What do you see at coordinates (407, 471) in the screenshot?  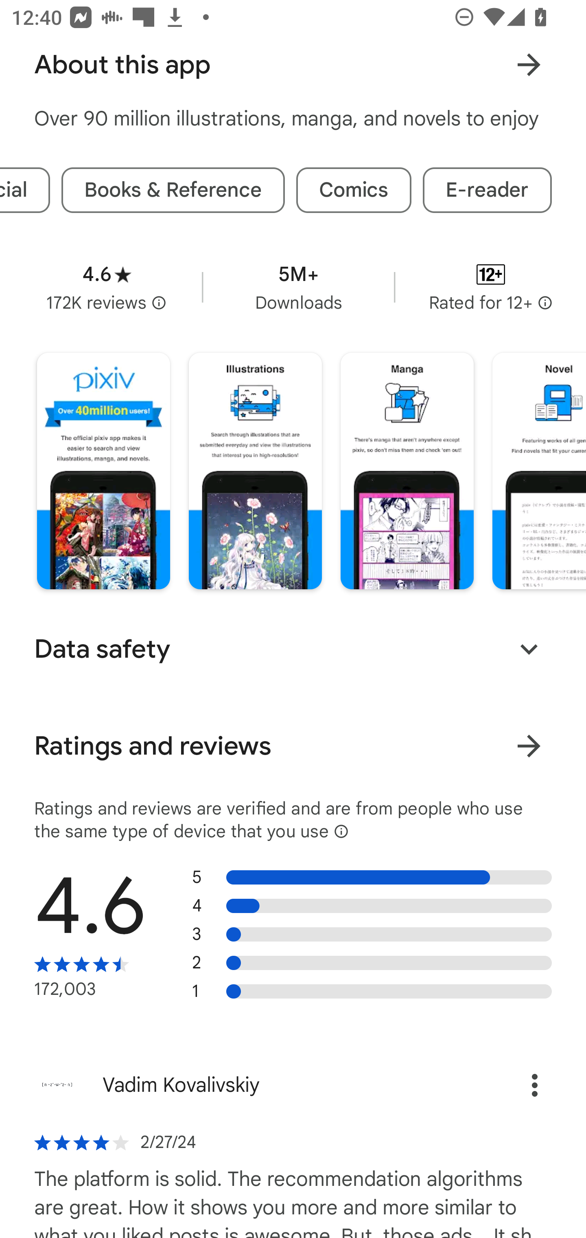 I see `Screenshot "3" of "4"` at bounding box center [407, 471].